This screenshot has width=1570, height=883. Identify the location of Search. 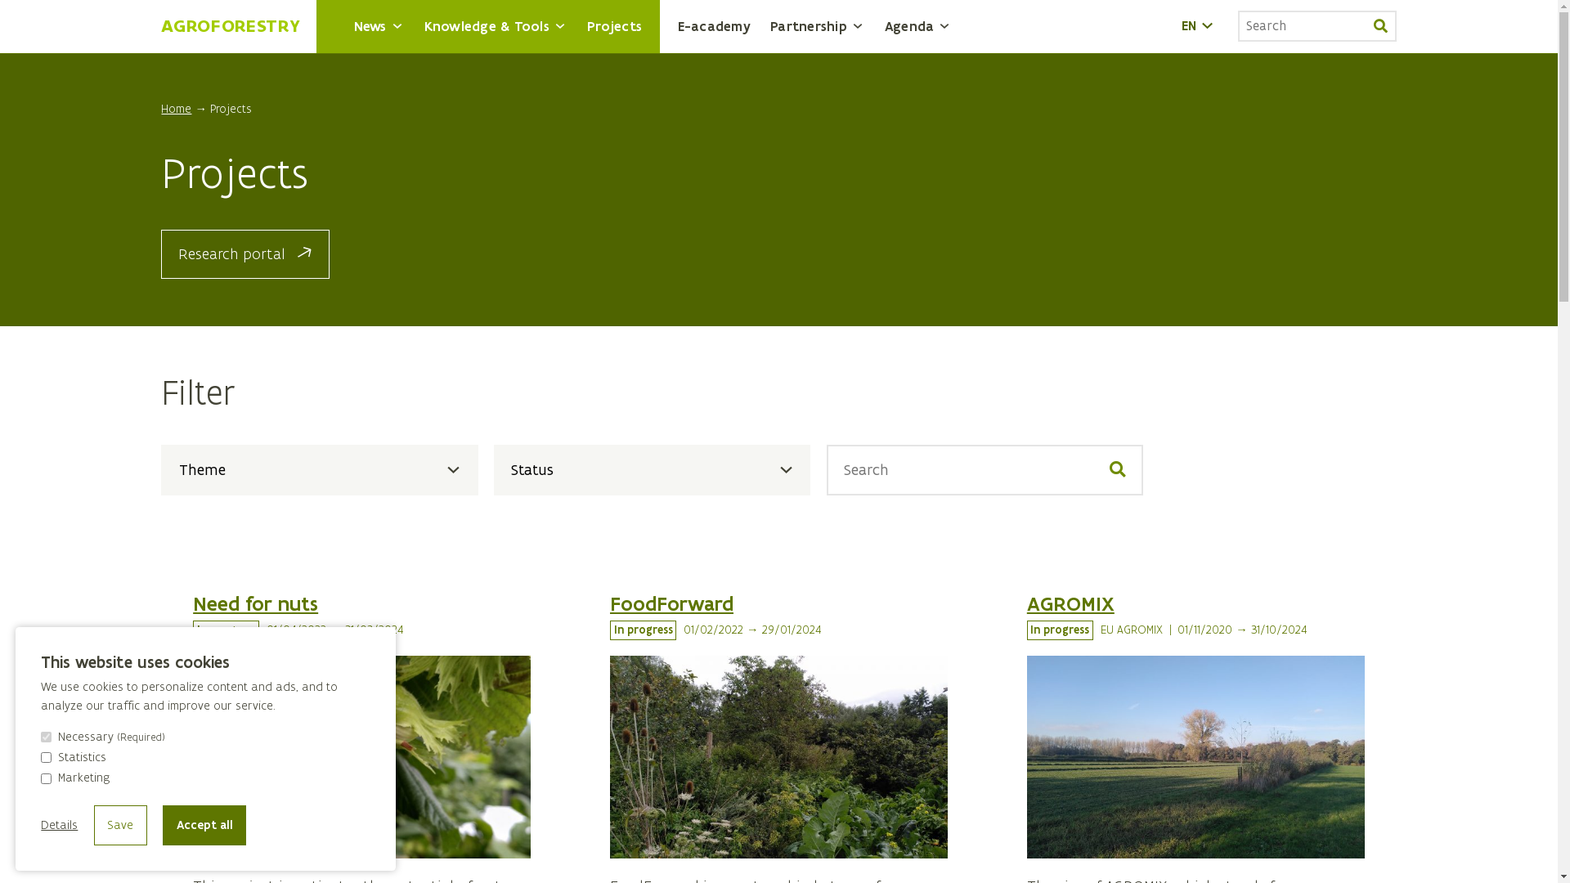
(1381, 26).